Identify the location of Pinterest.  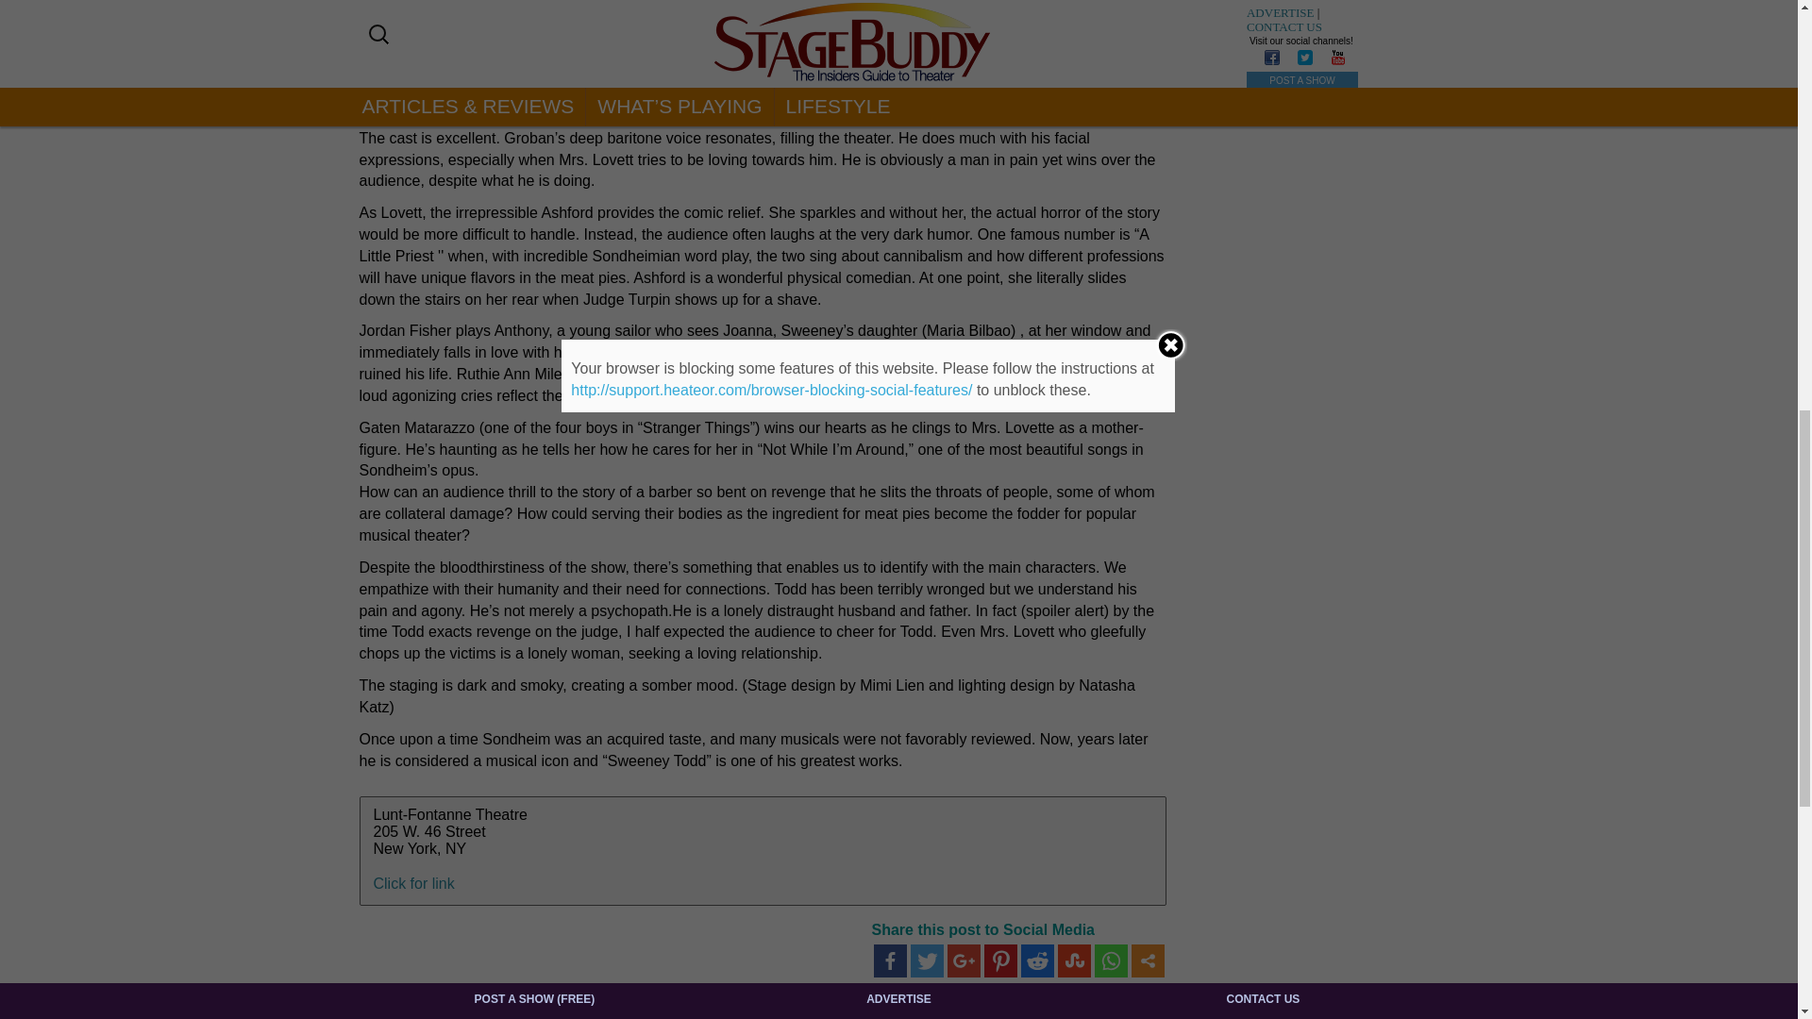
(1000, 961).